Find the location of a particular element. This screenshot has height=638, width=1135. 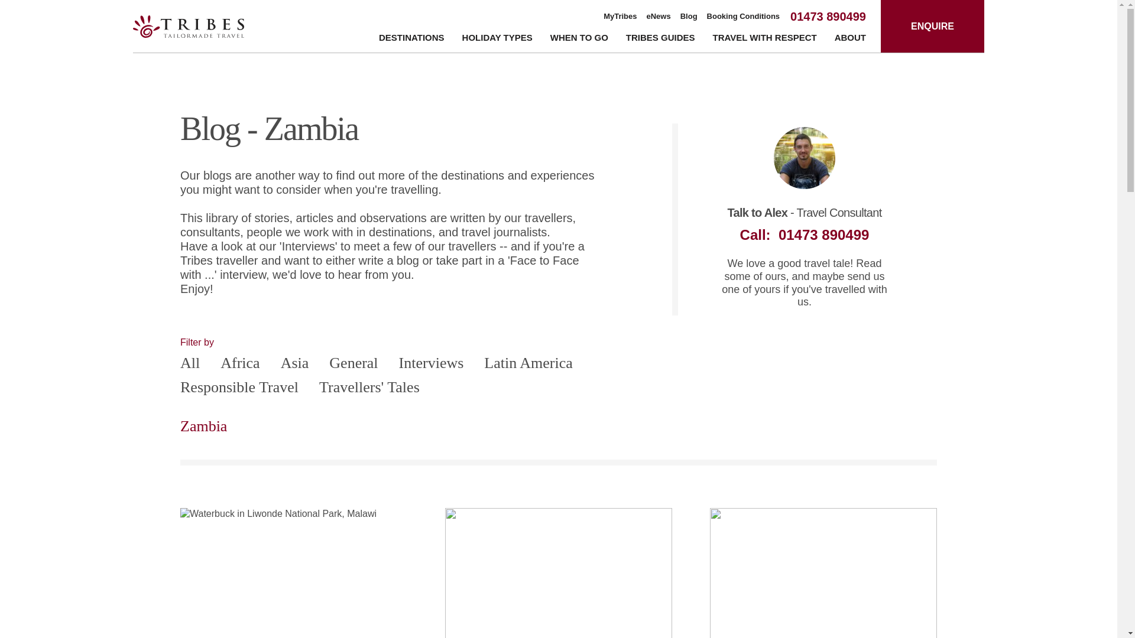

Tribes is located at coordinates (188, 26).